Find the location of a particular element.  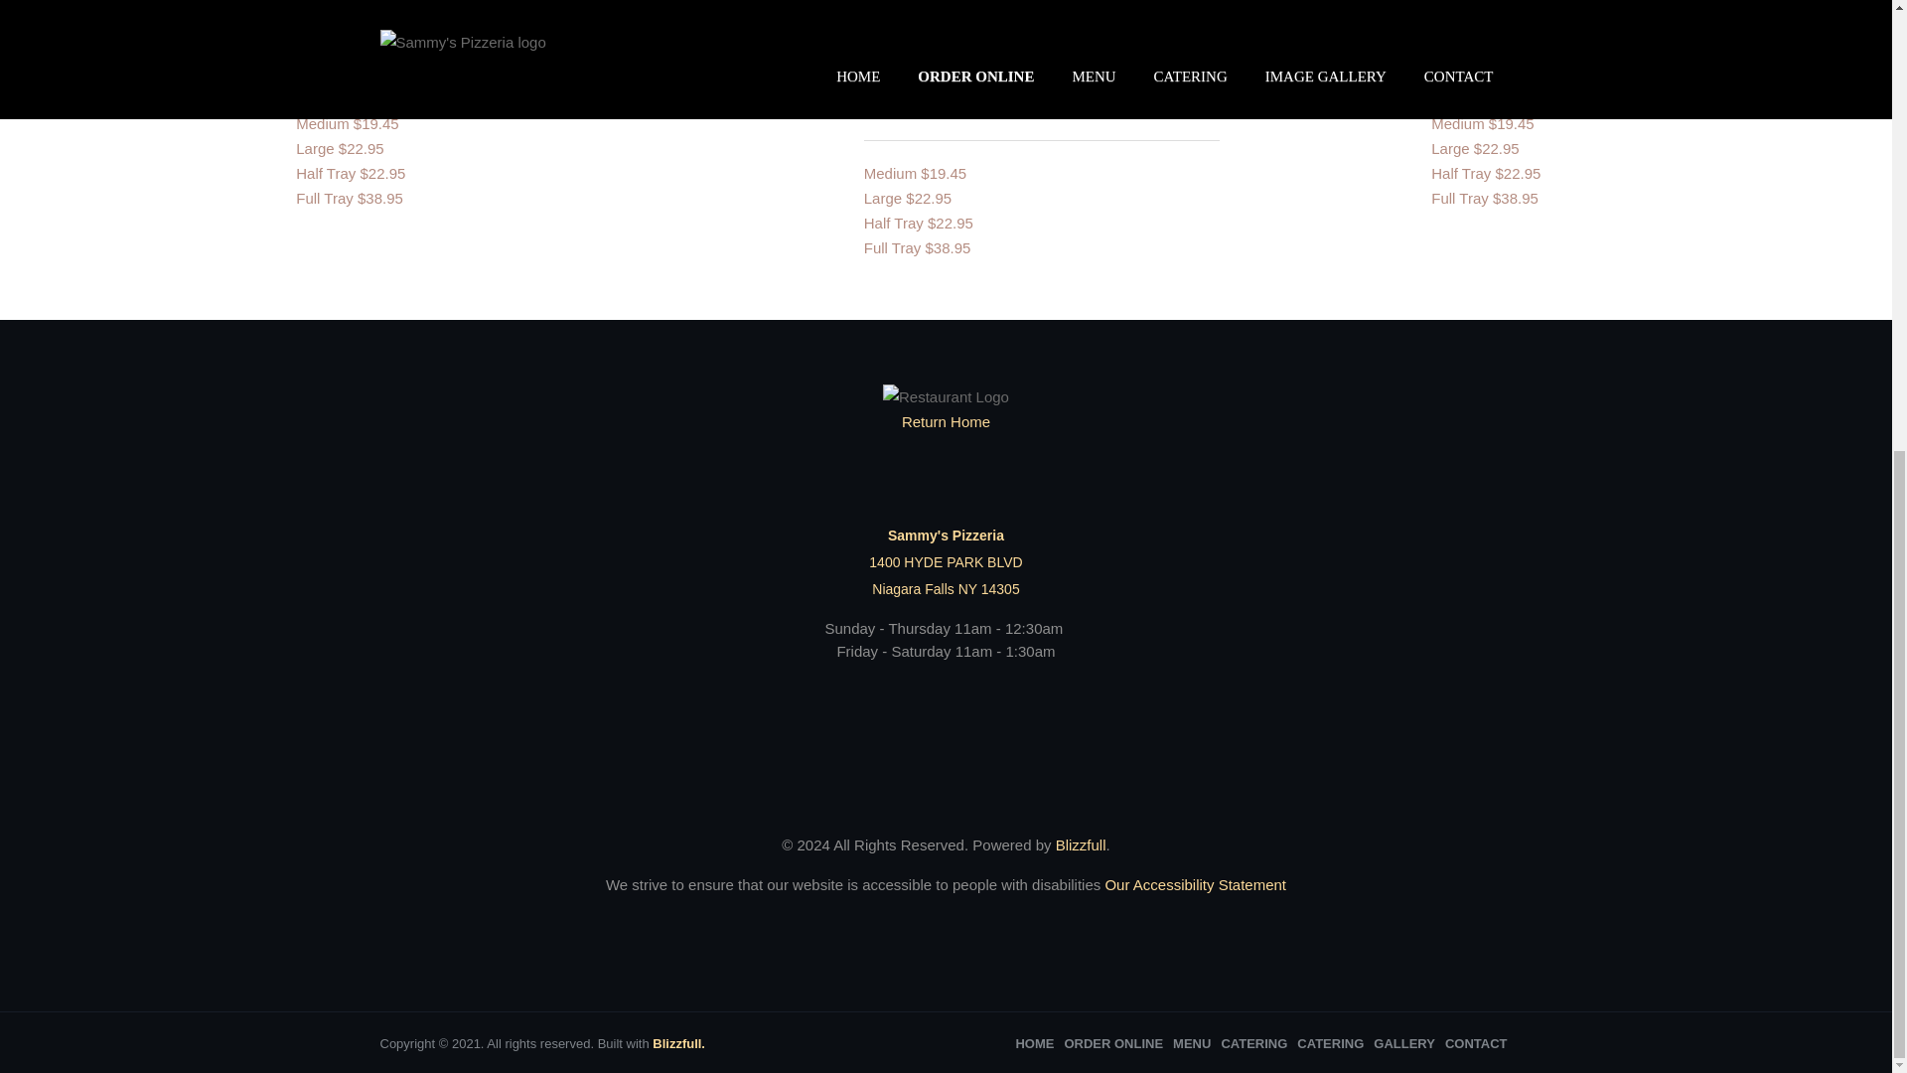

CHICKEN ALFREDO PIZZA is located at coordinates (407, 10).